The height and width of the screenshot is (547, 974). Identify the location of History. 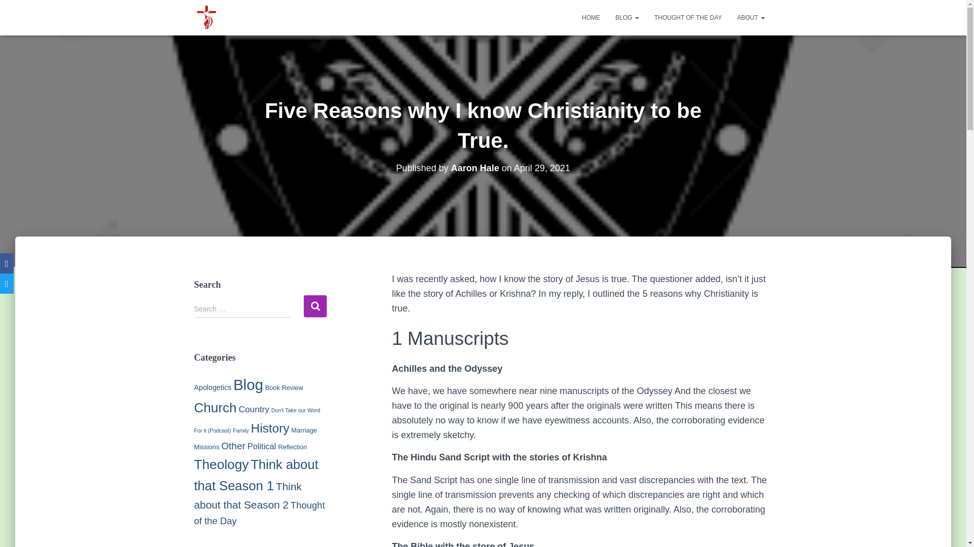
(270, 427).